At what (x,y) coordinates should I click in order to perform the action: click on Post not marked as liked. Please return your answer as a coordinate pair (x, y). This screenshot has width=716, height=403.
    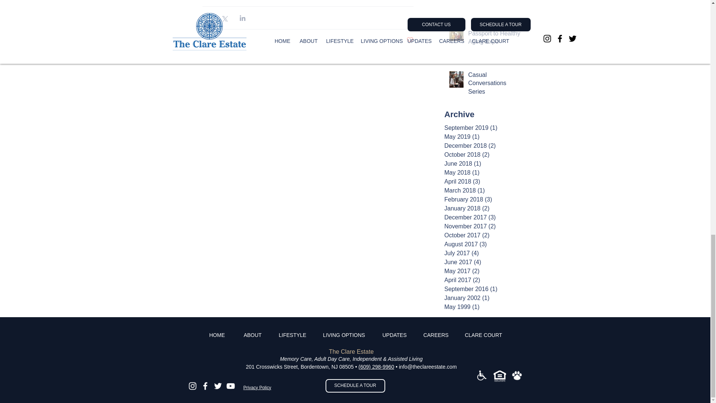
    Looking at the image, I should click on (410, 40).